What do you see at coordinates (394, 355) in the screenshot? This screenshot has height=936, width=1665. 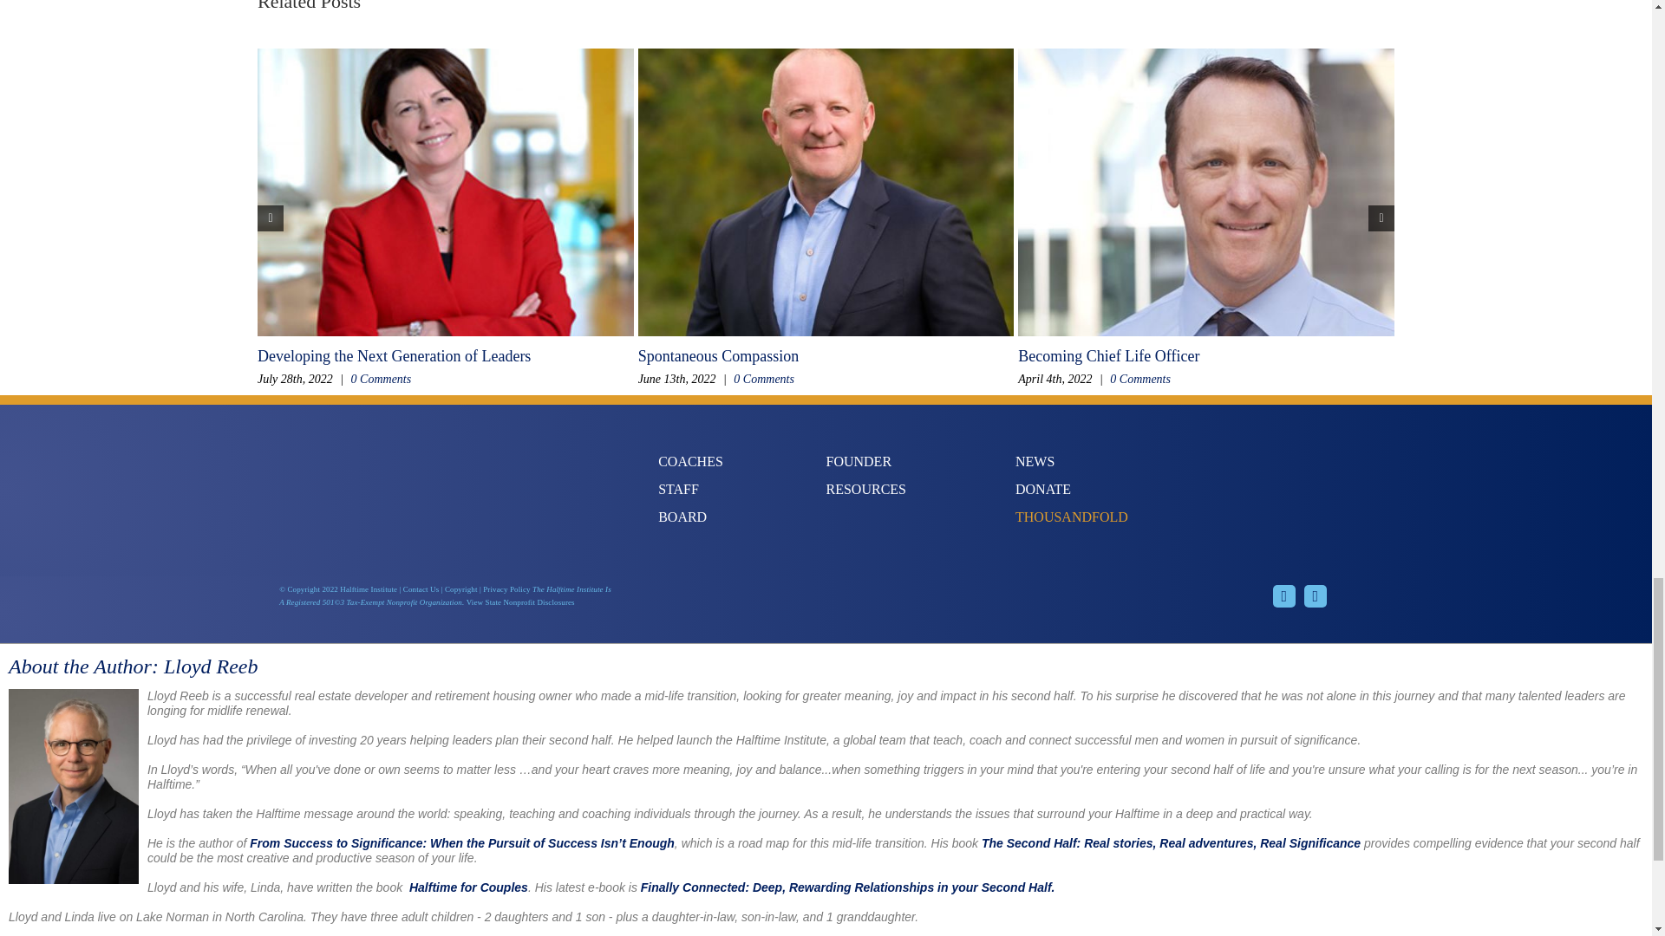 I see `Developing the Next Generation of Leaders` at bounding box center [394, 355].